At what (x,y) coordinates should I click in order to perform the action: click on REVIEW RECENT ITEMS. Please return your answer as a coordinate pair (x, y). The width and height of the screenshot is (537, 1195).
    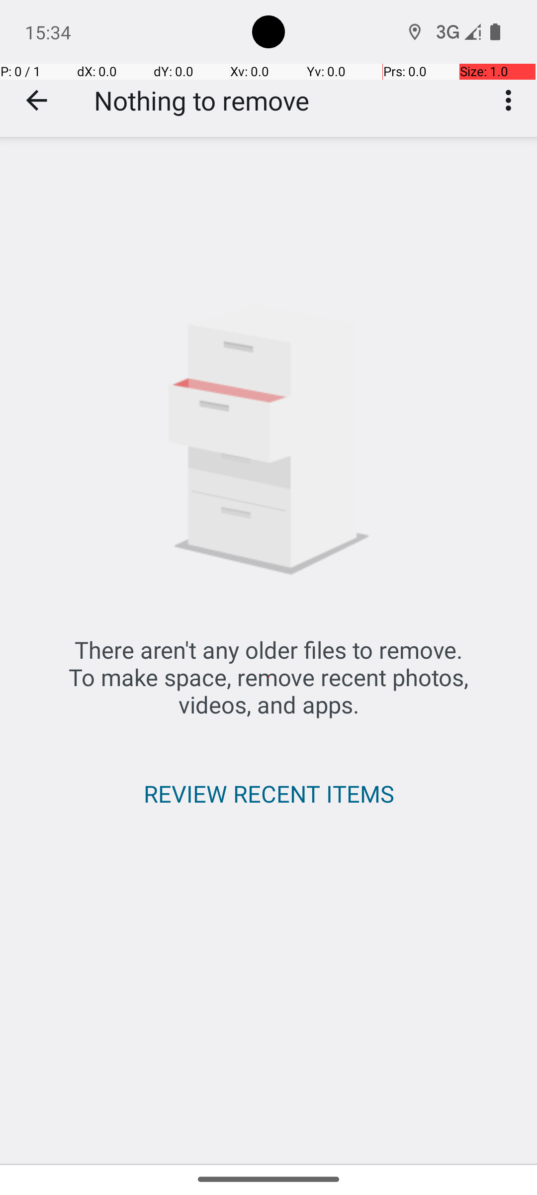
    Looking at the image, I should click on (268, 794).